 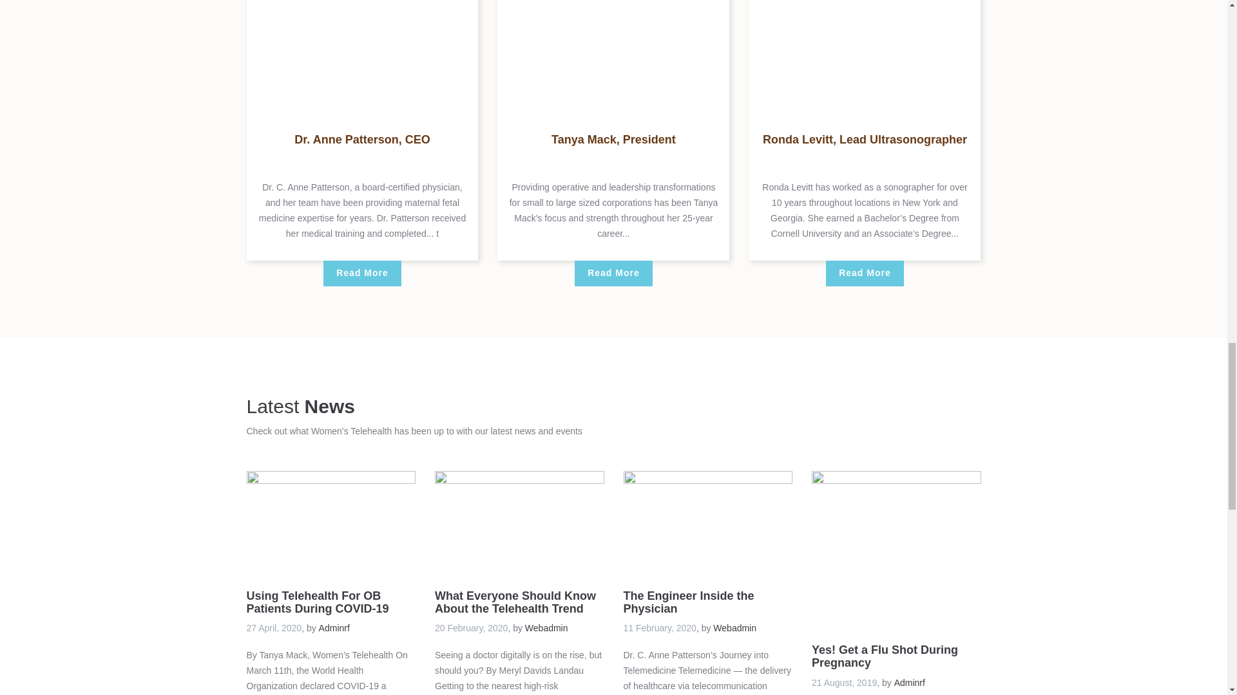 I want to click on Ronda Levitt, Lead Ultrasonographer, so click(x=865, y=33).